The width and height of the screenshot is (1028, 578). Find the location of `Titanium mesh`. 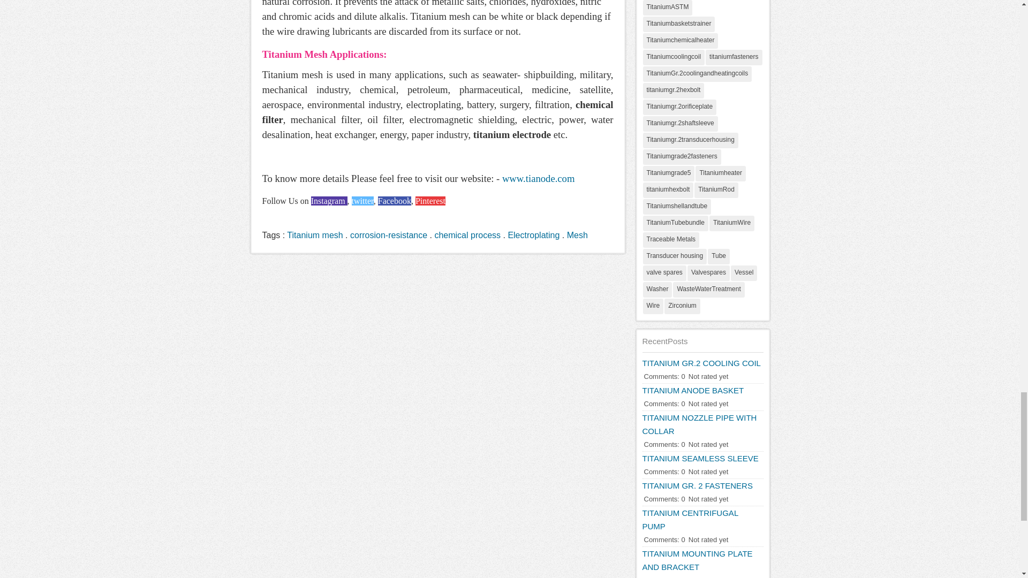

Titanium mesh is located at coordinates (314, 235).